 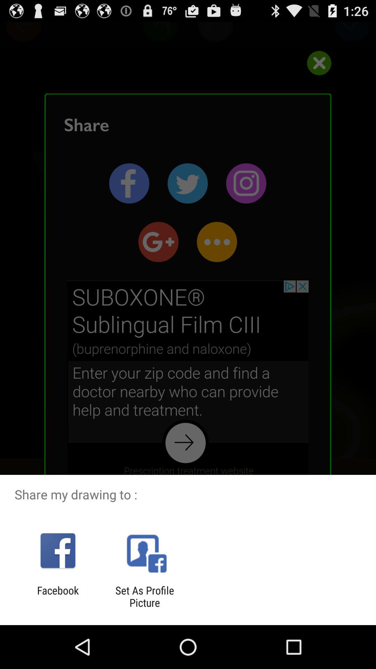 I want to click on scroll until the facebook item, so click(x=58, y=597).